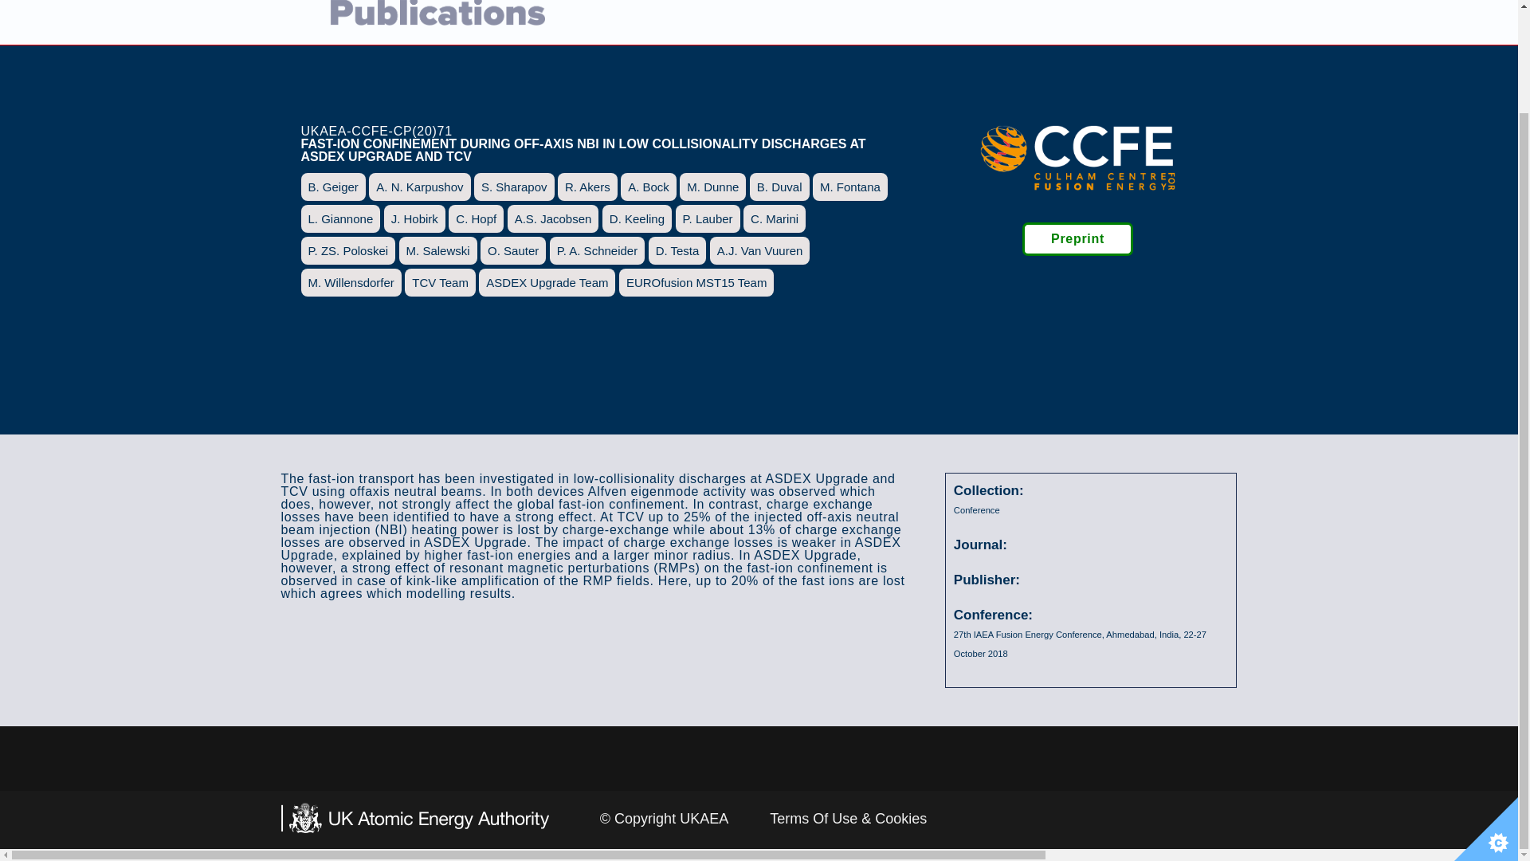 The width and height of the screenshot is (1530, 861). What do you see at coordinates (1196, 22) in the screenshot?
I see `Contact us` at bounding box center [1196, 22].